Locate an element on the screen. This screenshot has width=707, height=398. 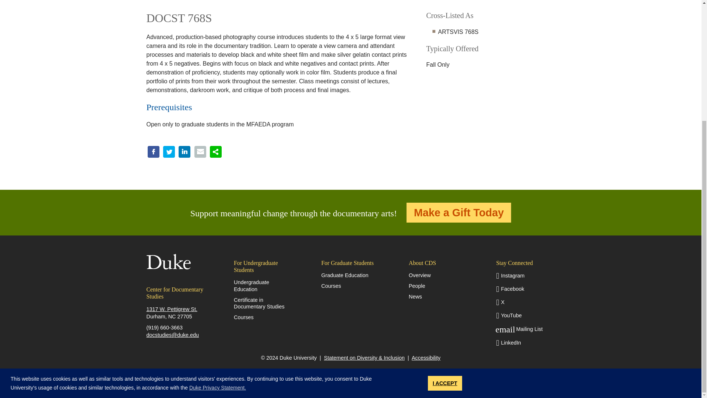
Duke Privacy Statement. is located at coordinates (218, 219).